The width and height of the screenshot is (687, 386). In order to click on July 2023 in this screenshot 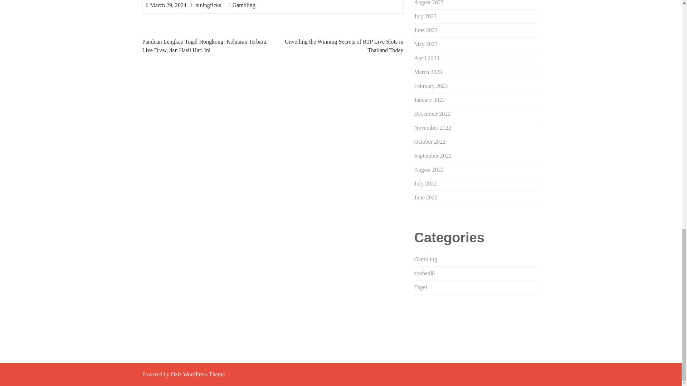, I will do `click(425, 16)`.